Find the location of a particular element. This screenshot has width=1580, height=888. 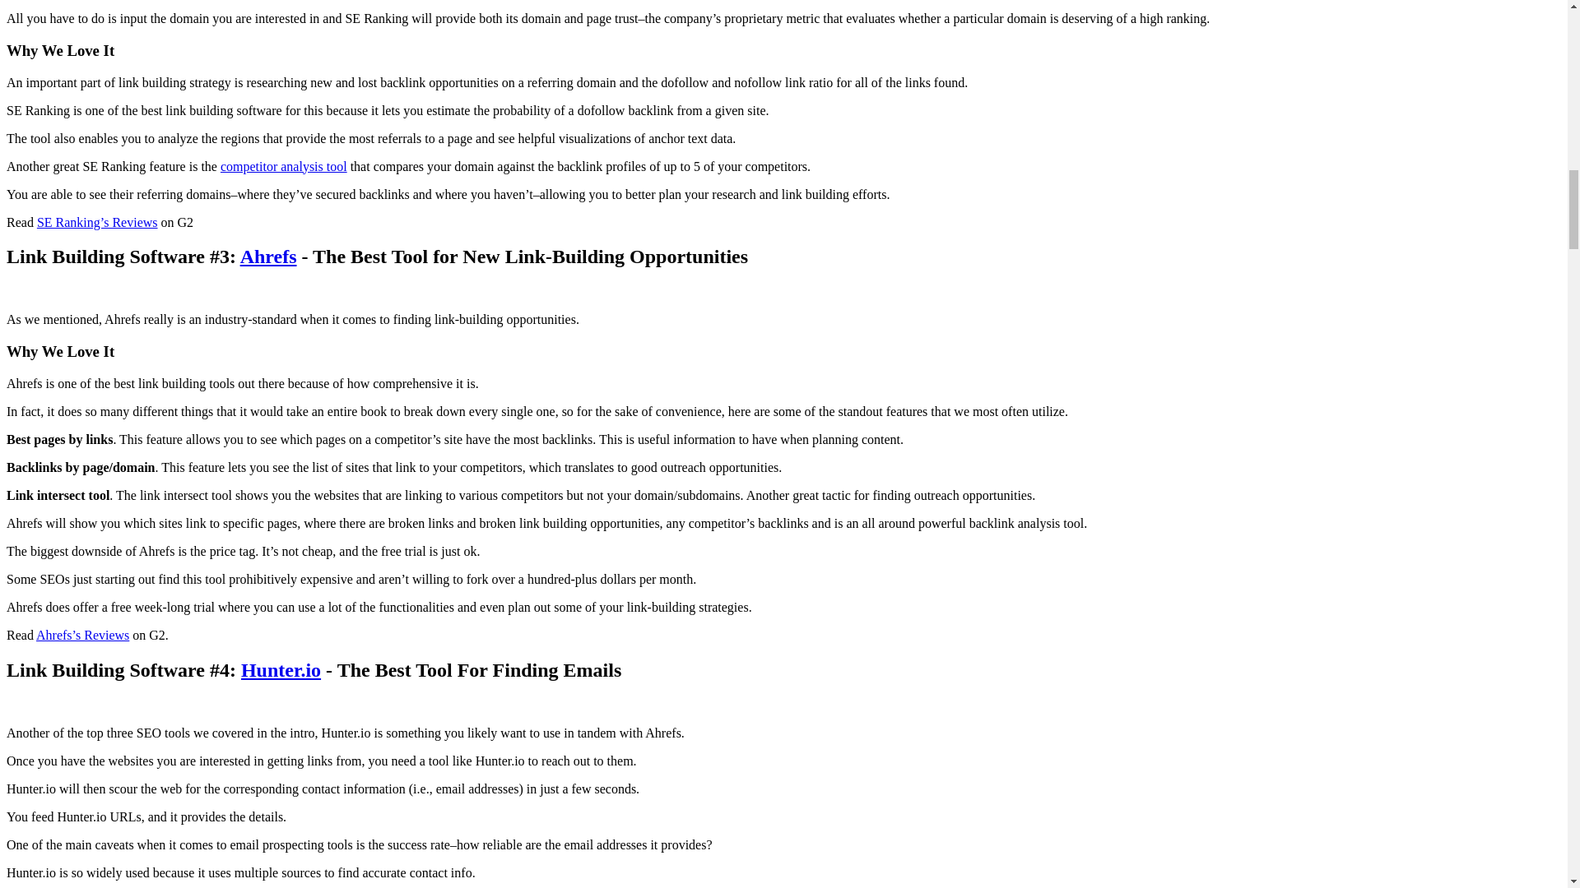

Ahrefs is located at coordinates (268, 257).